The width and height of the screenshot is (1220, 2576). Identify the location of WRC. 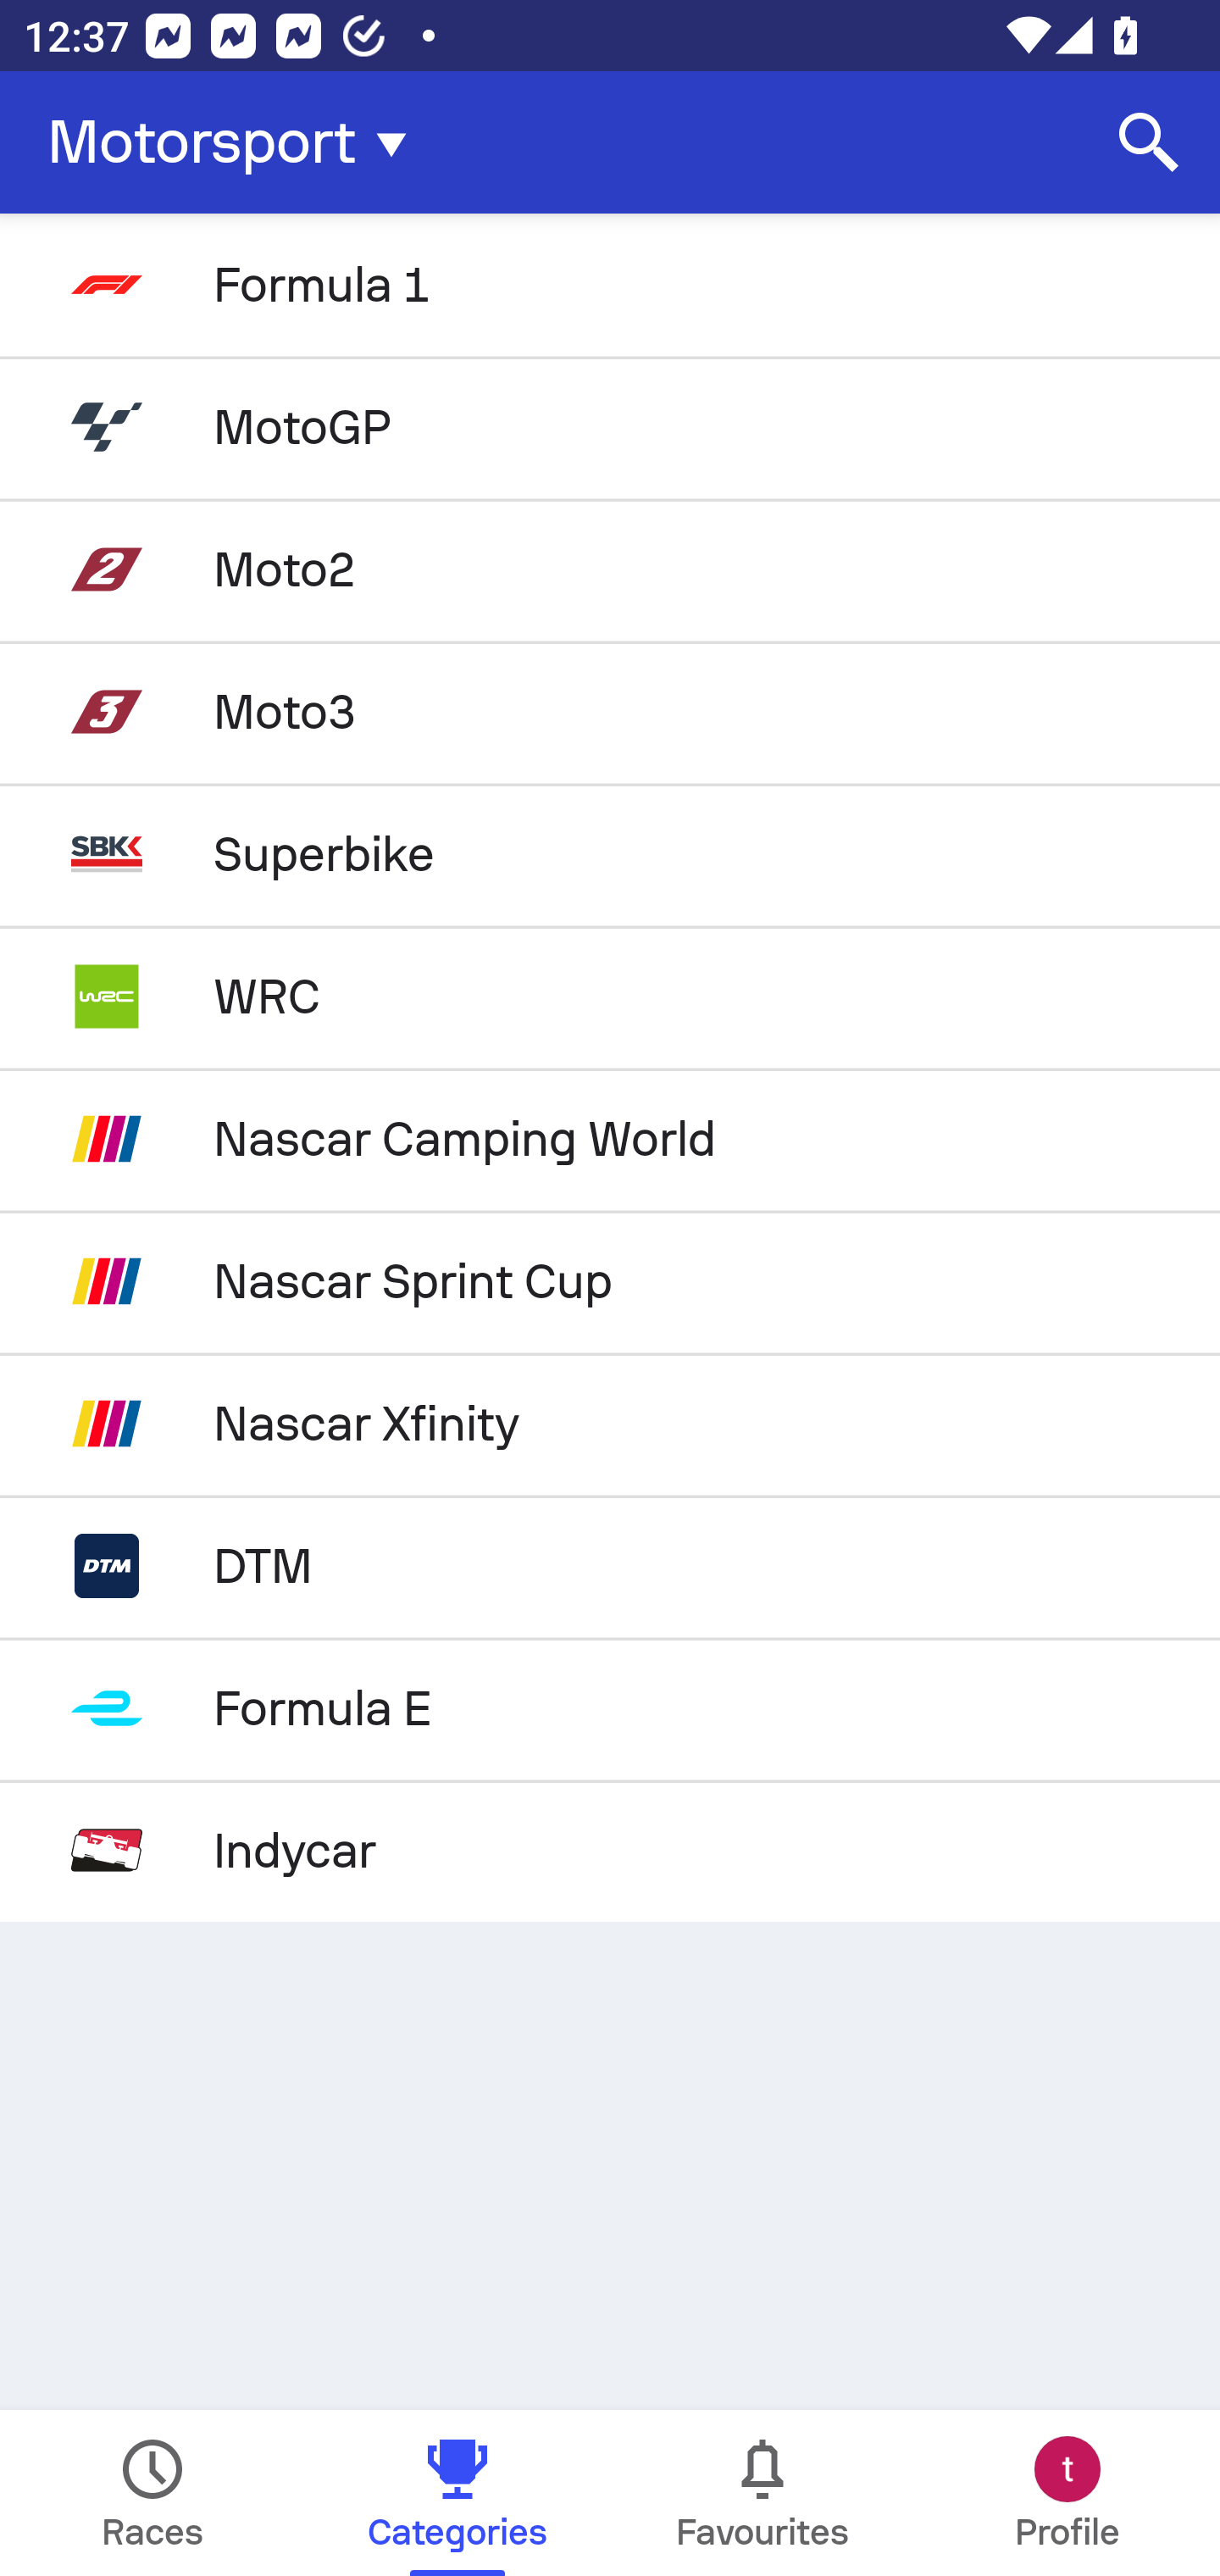
(610, 995).